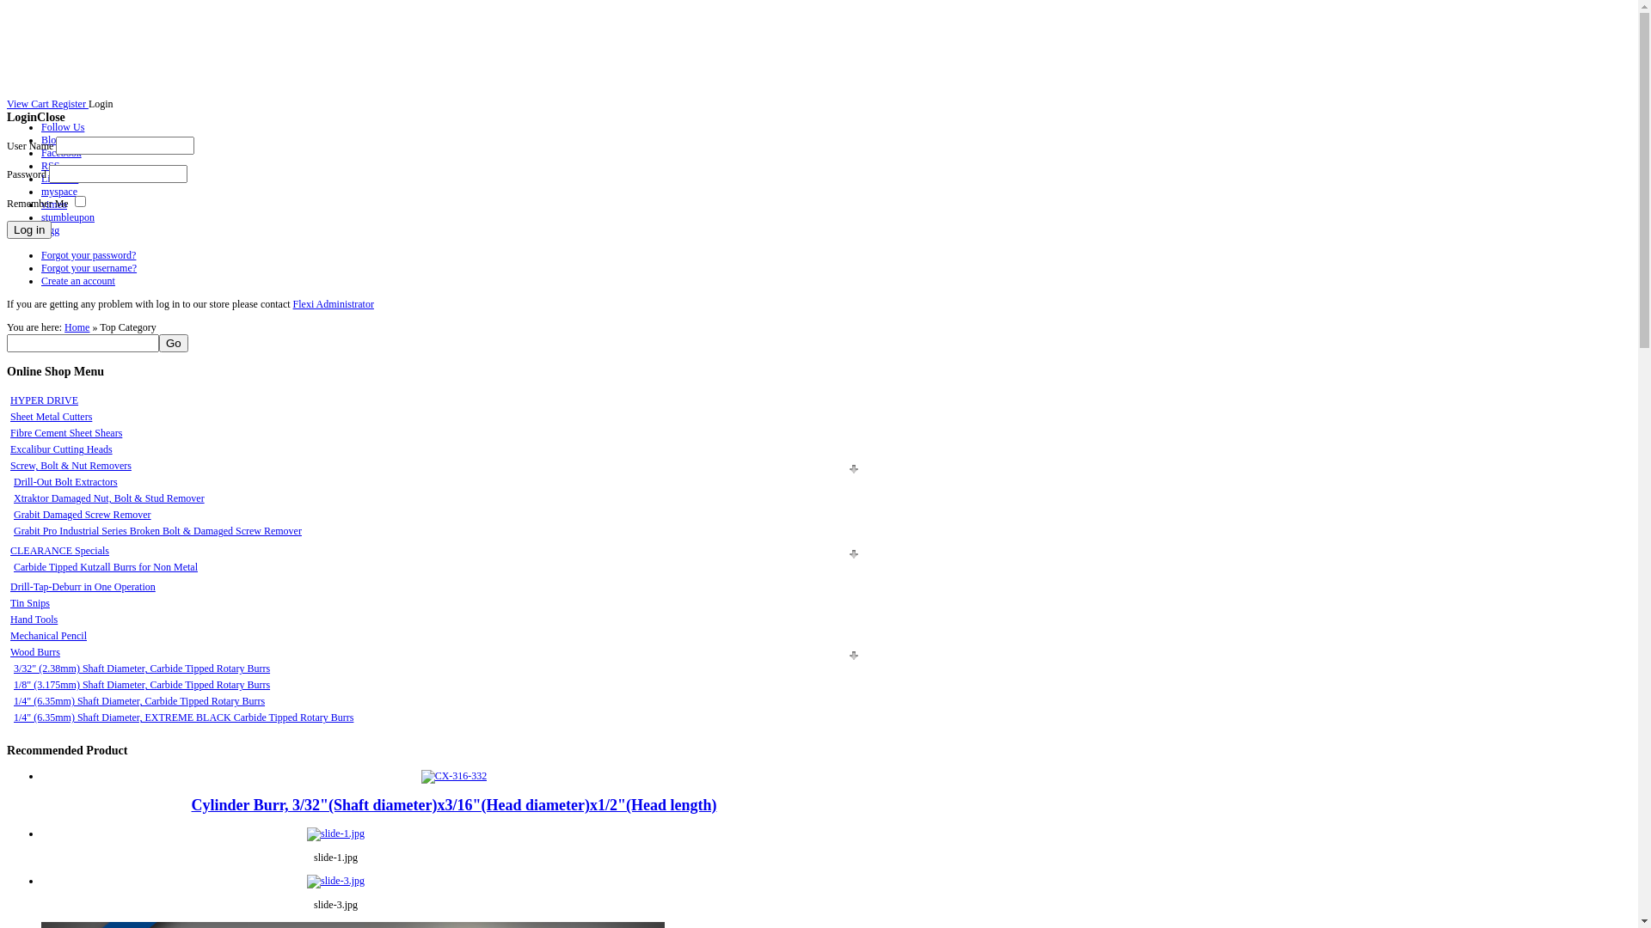 The width and height of the screenshot is (1651, 928). What do you see at coordinates (60, 551) in the screenshot?
I see `CLEARANCE Specials` at bounding box center [60, 551].